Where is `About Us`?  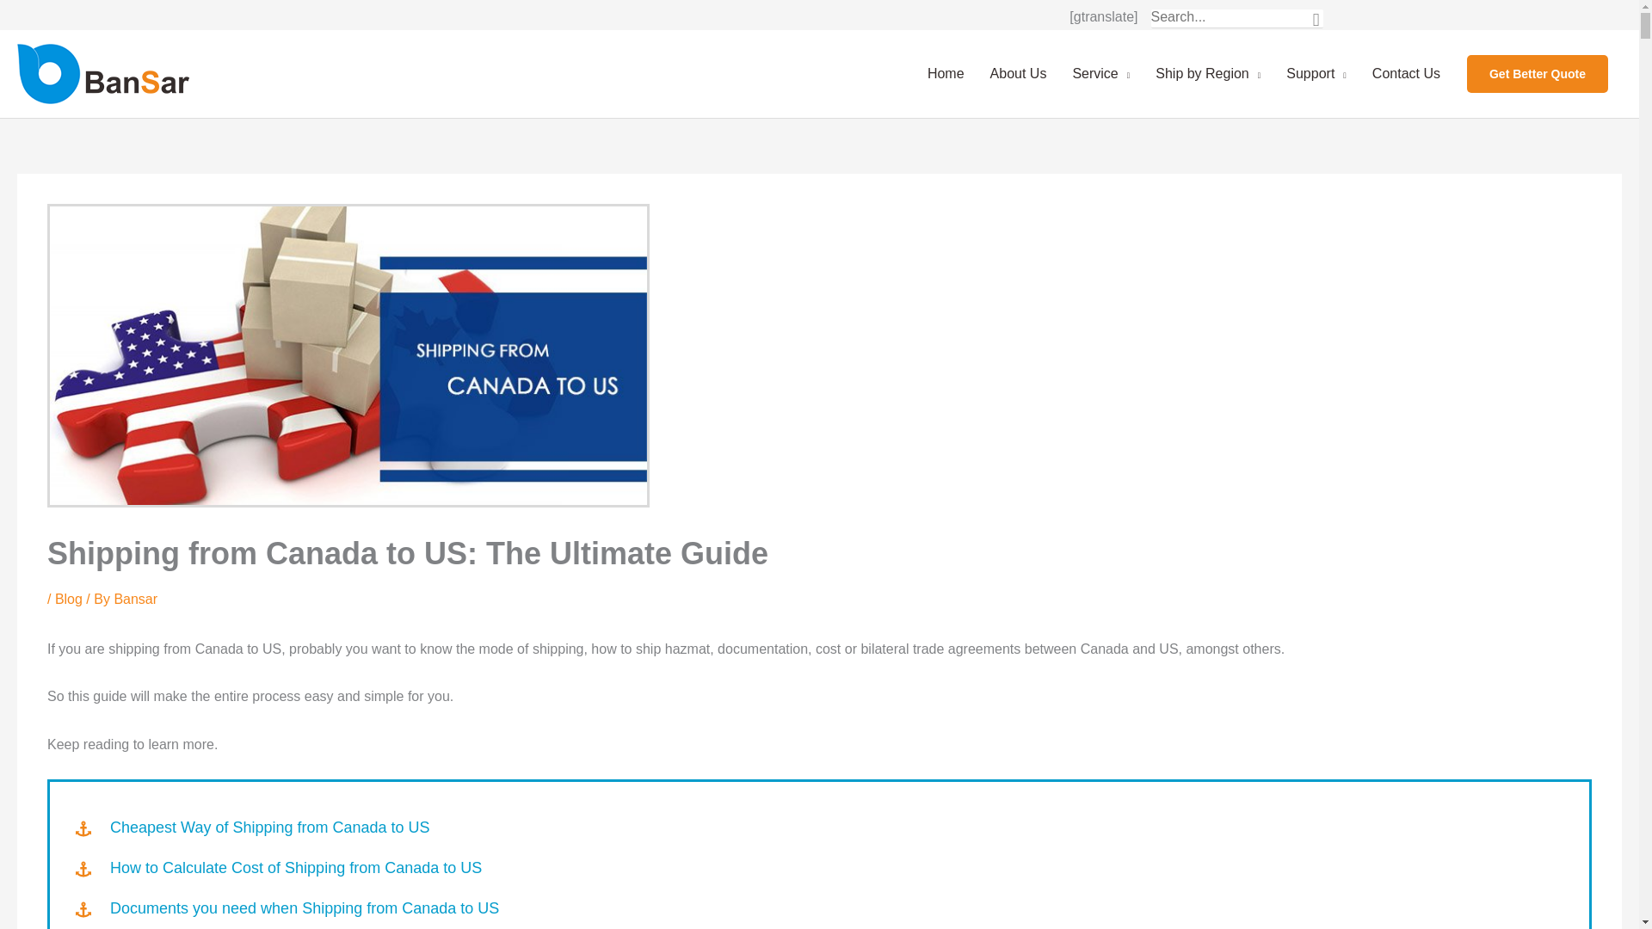 About Us is located at coordinates (1019, 74).